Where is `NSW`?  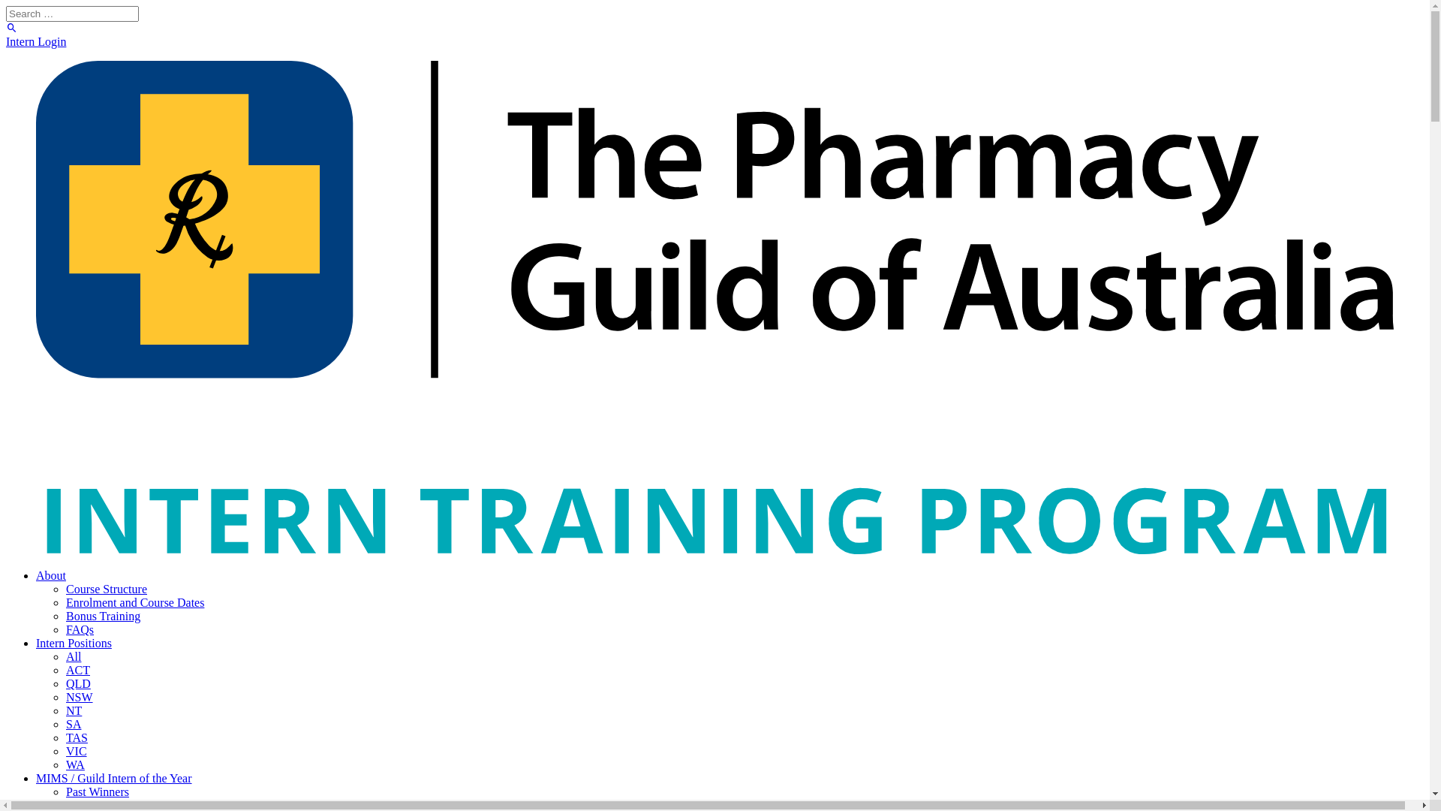 NSW is located at coordinates (80, 697).